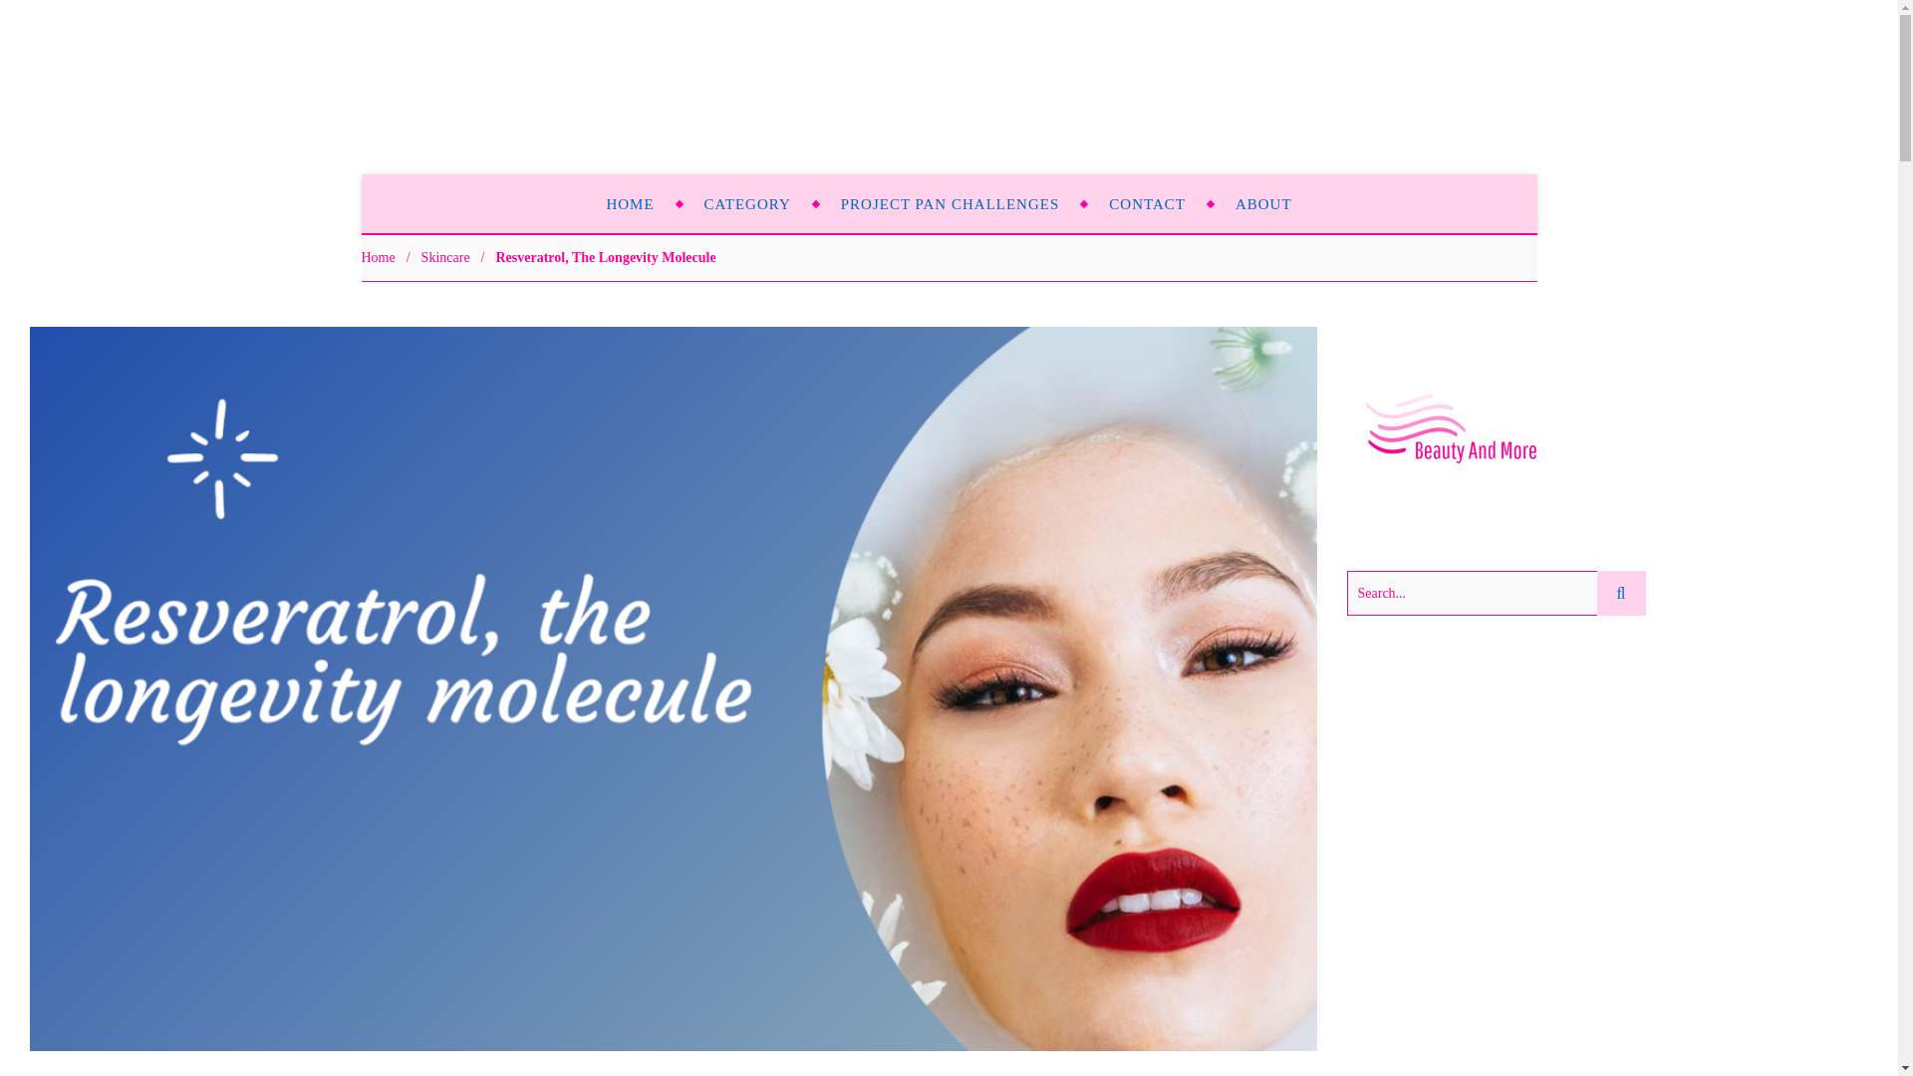 This screenshot has height=1076, width=1913. I want to click on CONTACT, so click(1148, 203).